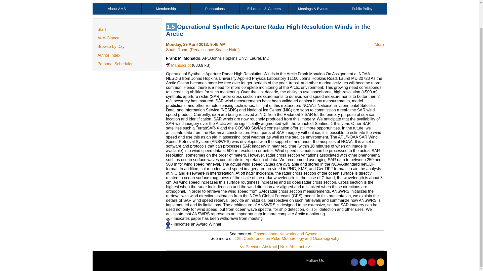 The width and height of the screenshot is (483, 271). Describe the element at coordinates (354, 262) in the screenshot. I see `Facebook` at that location.